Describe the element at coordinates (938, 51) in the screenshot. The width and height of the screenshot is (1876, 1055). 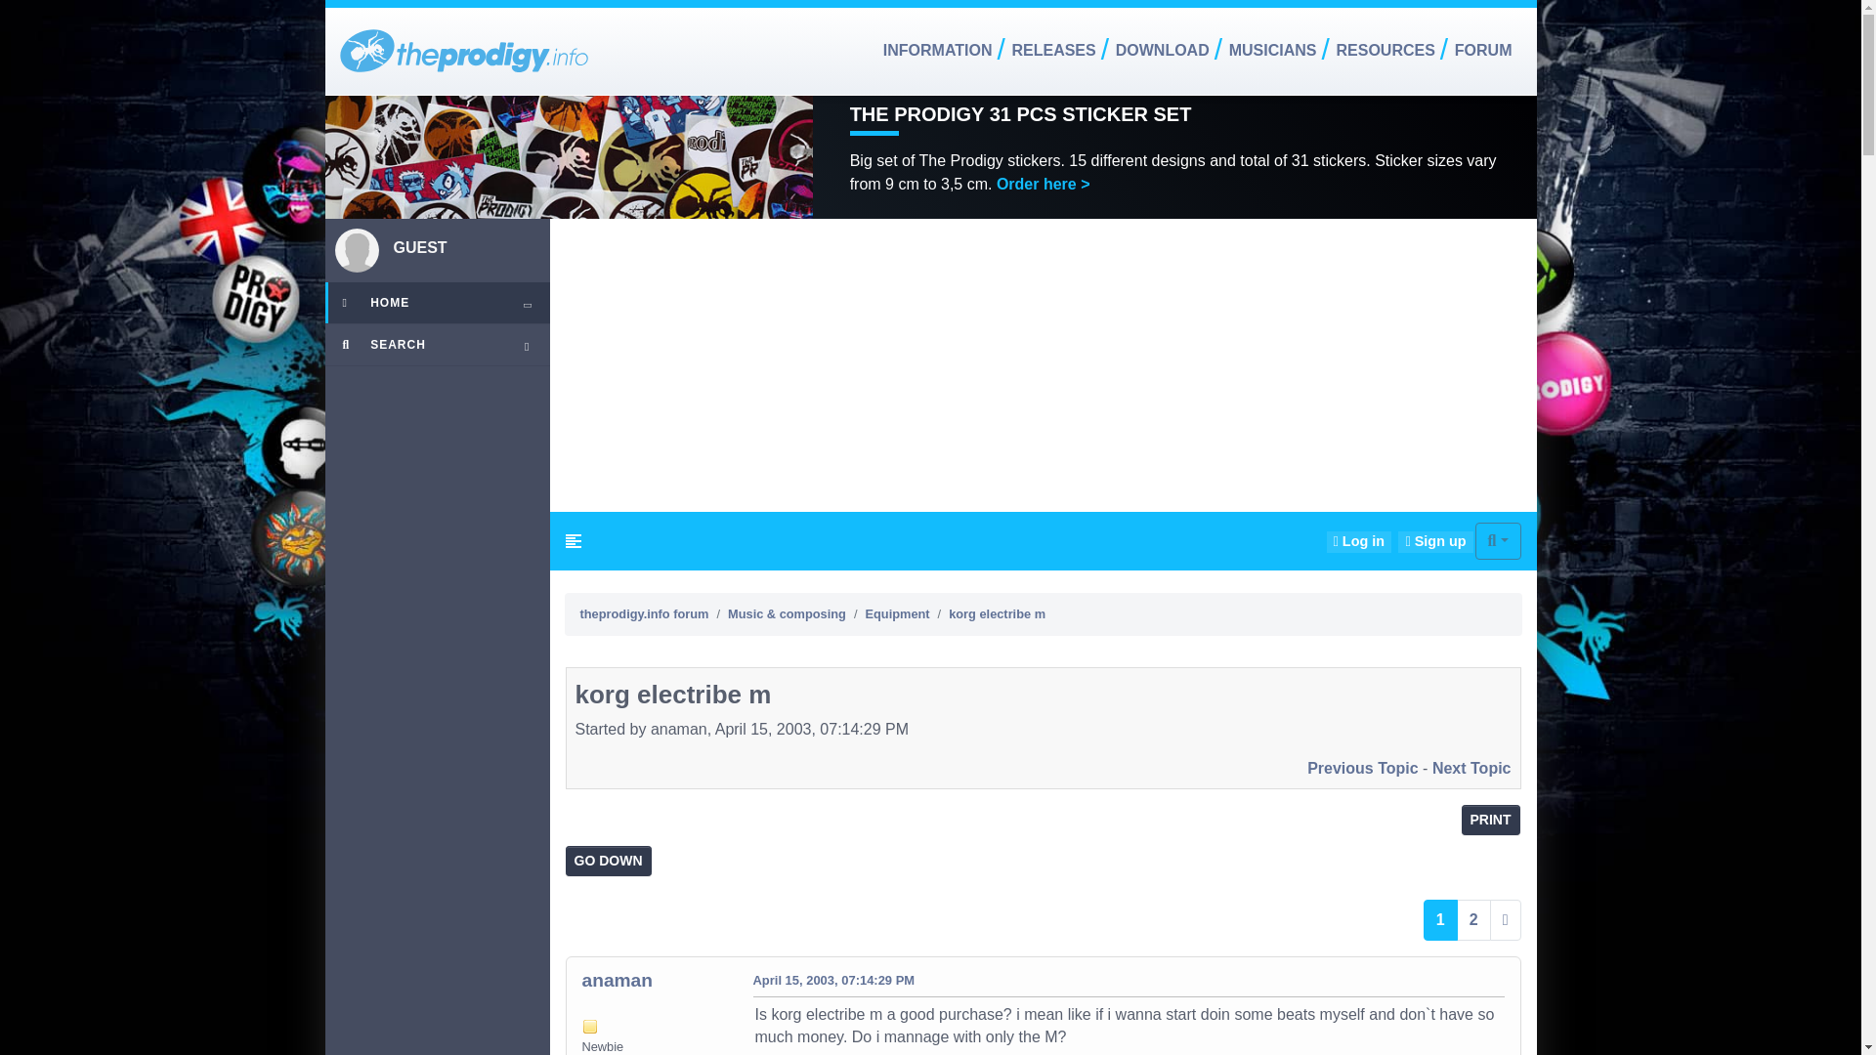
I see `INFORMATION` at that location.